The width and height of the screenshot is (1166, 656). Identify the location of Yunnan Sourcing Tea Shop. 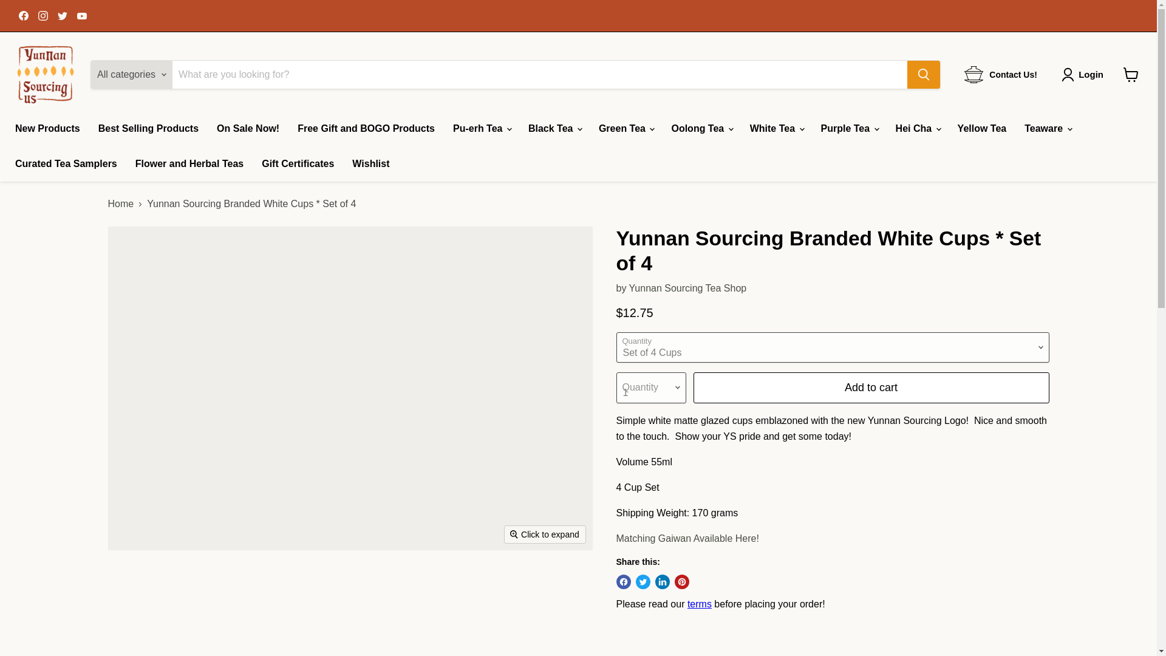
(688, 288).